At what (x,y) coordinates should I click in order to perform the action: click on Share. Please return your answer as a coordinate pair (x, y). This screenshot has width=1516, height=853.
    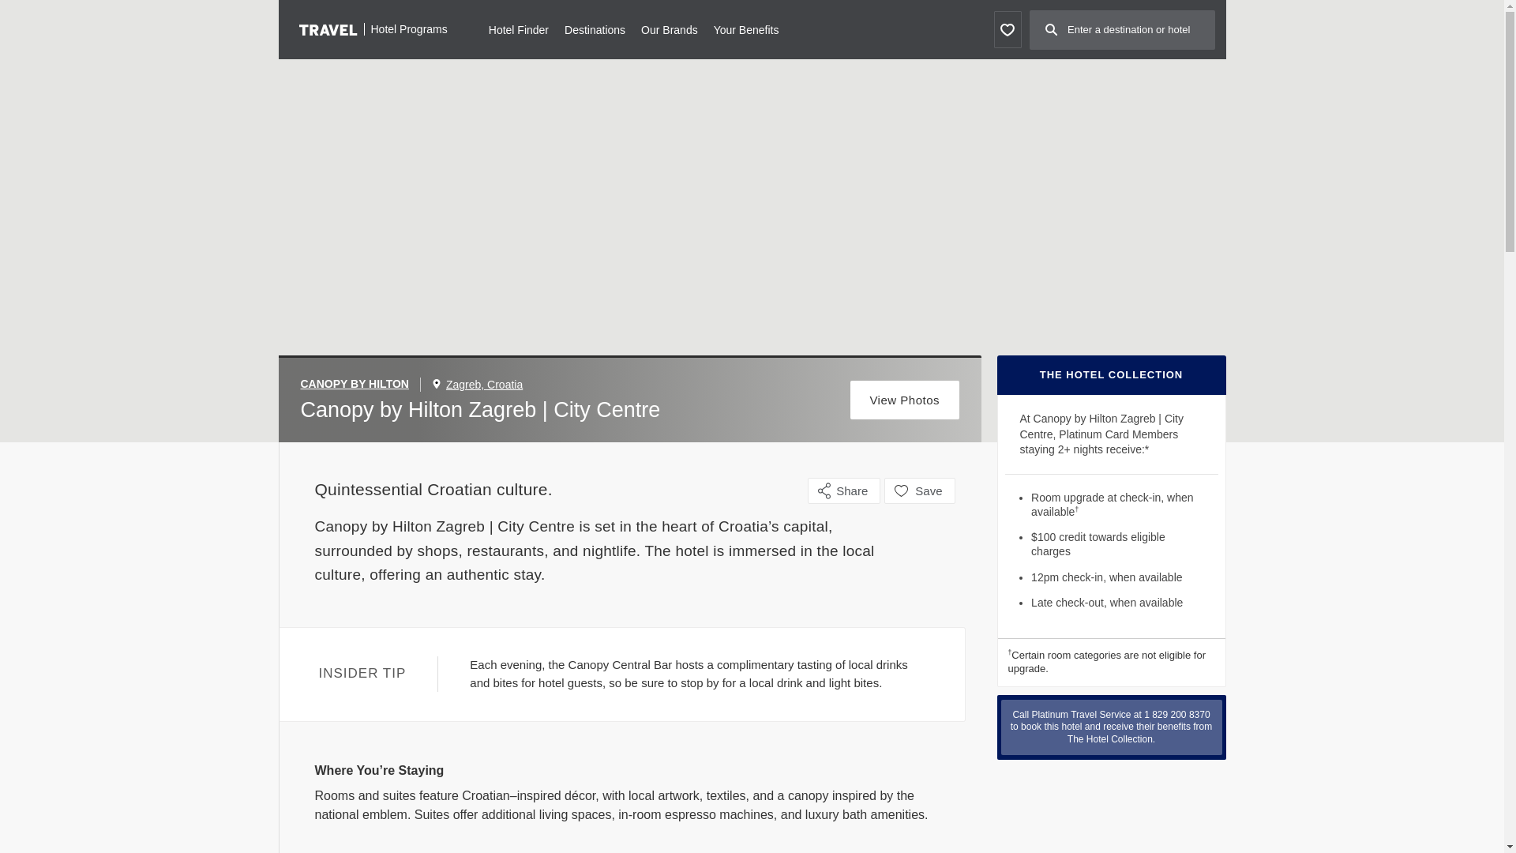
    Looking at the image, I should click on (844, 490).